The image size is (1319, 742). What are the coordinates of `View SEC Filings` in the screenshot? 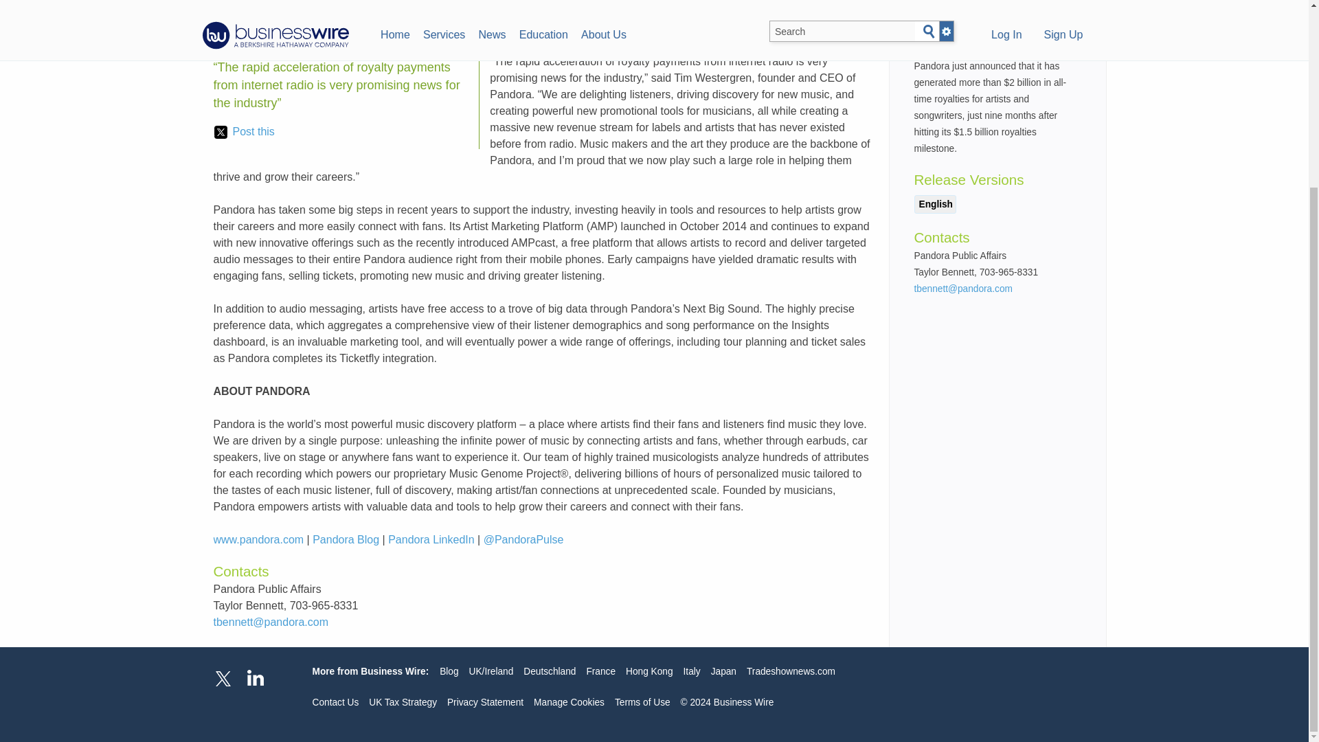 It's located at (1026, 14).